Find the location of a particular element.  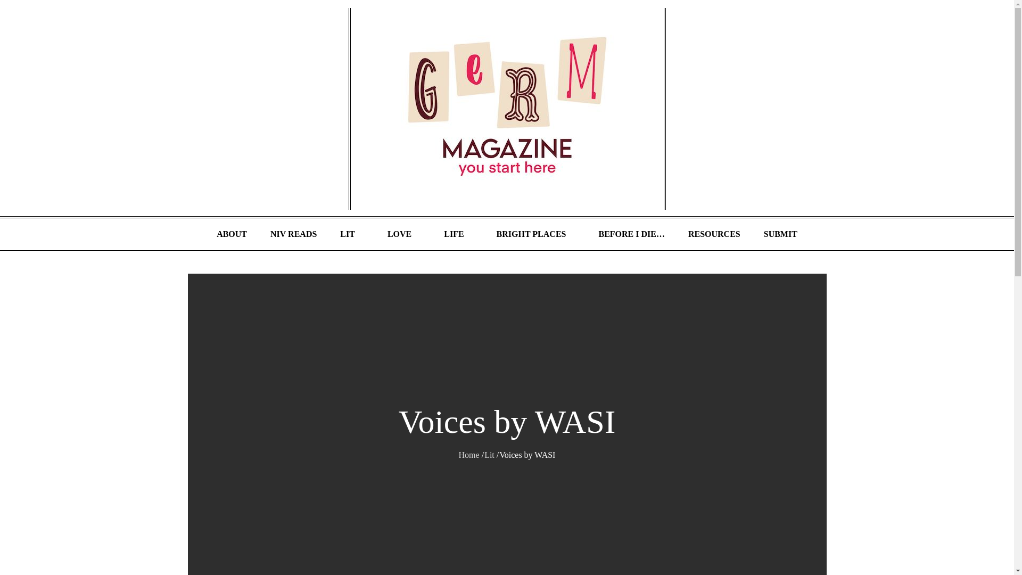

LIT is located at coordinates (352, 234).